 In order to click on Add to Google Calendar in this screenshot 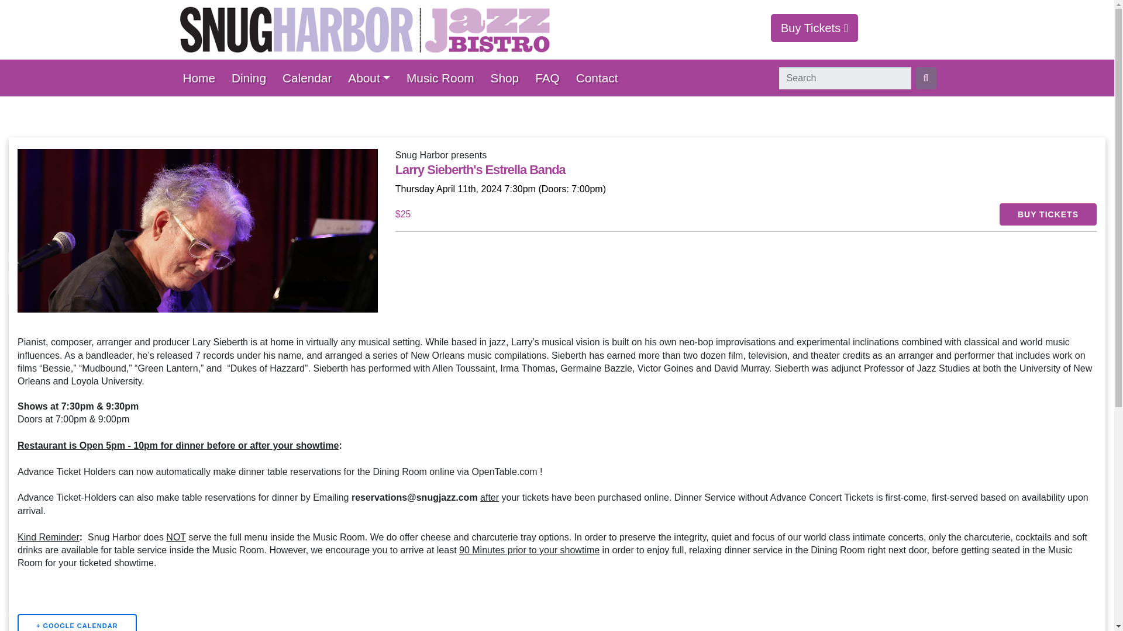, I will do `click(77, 622)`.